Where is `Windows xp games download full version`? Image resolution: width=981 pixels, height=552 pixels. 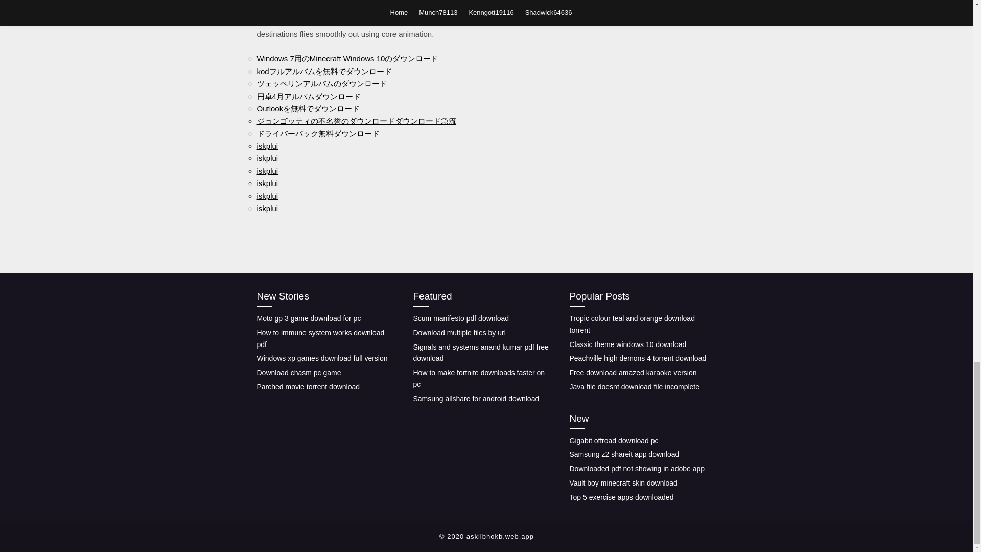
Windows xp games download full version is located at coordinates (322, 358).